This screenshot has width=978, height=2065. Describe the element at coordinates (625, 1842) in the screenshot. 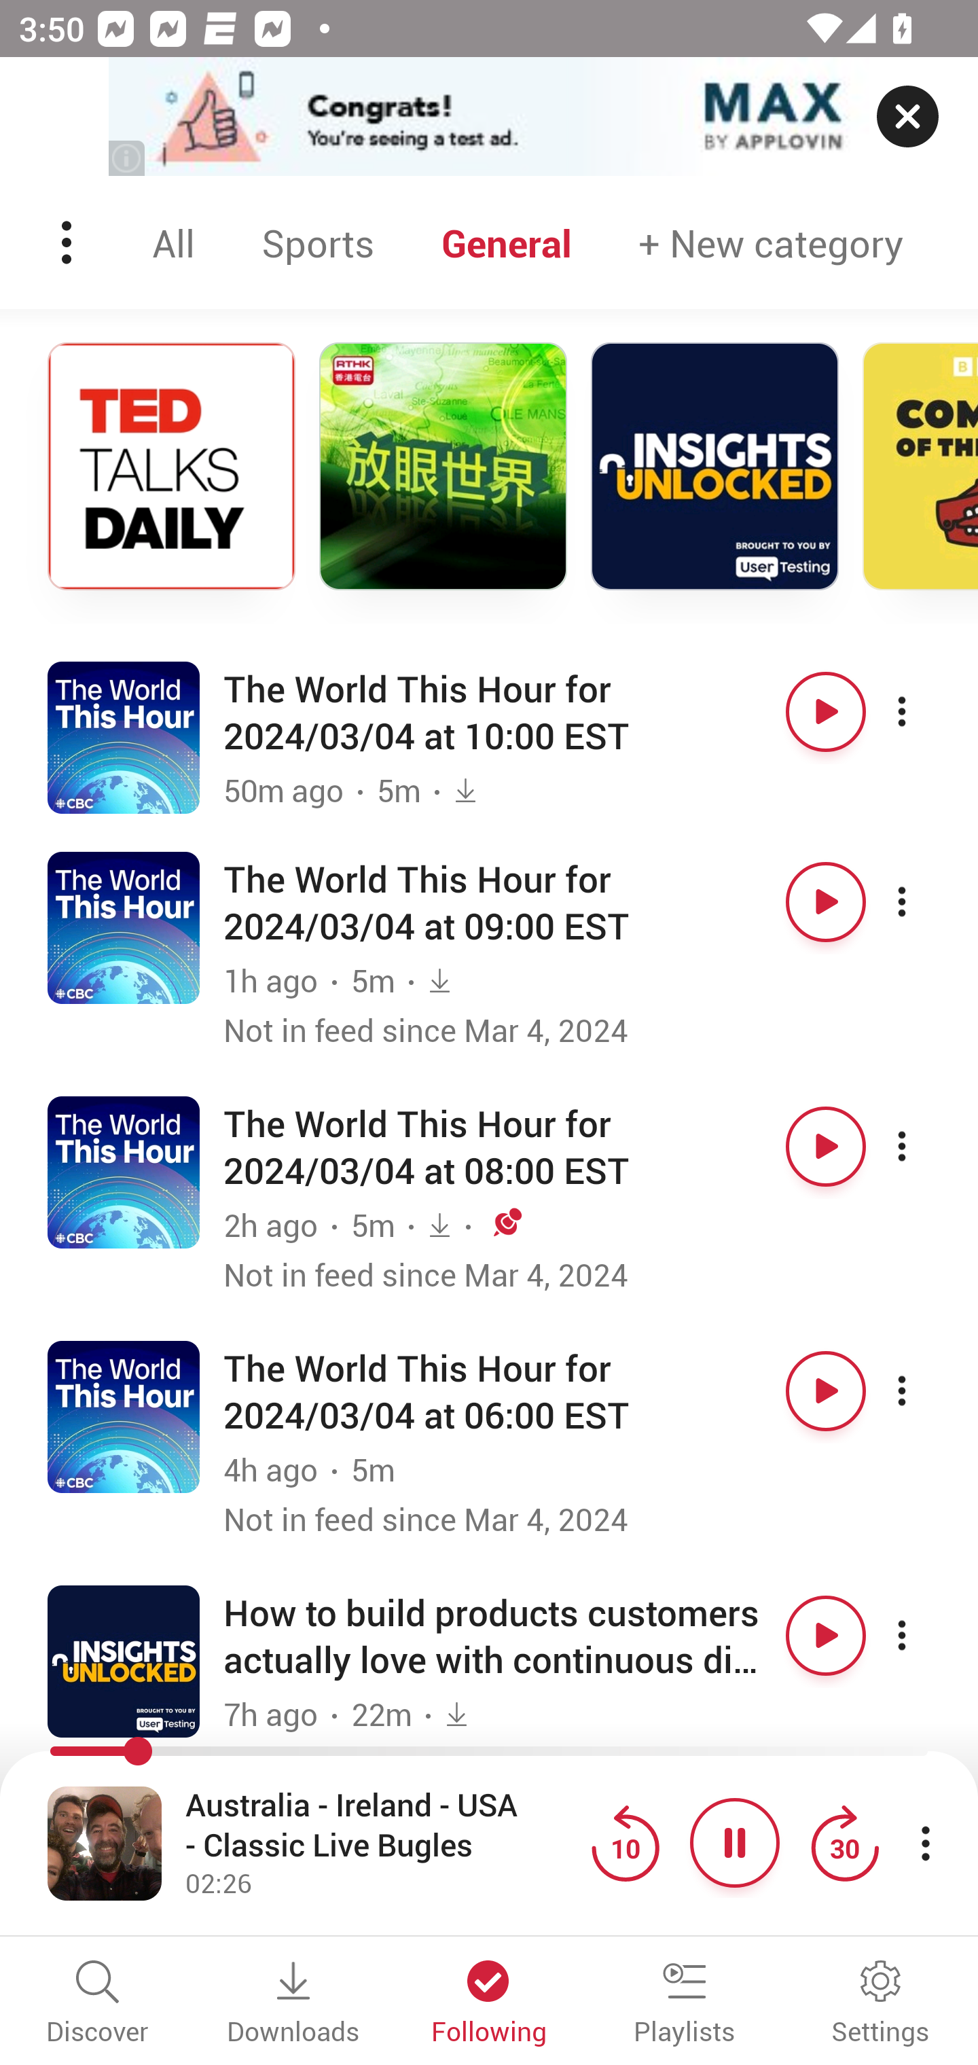

I see `Jump back` at that location.